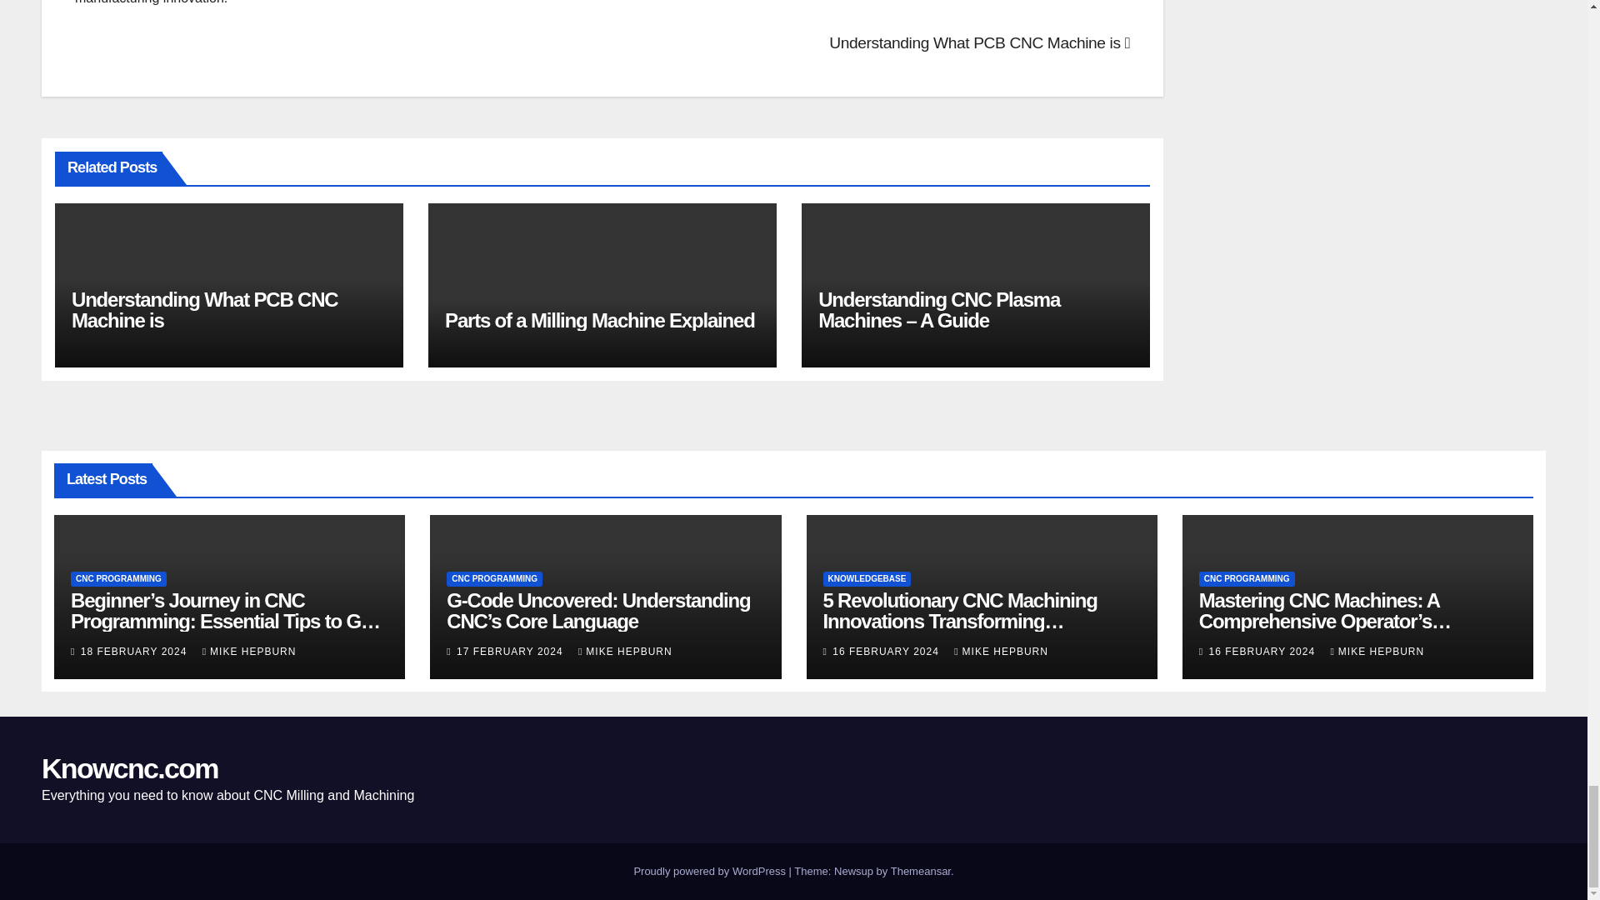  Describe the element at coordinates (205, 310) in the screenshot. I see `Permalink to: Understanding What PCB CNC Machine is` at that location.